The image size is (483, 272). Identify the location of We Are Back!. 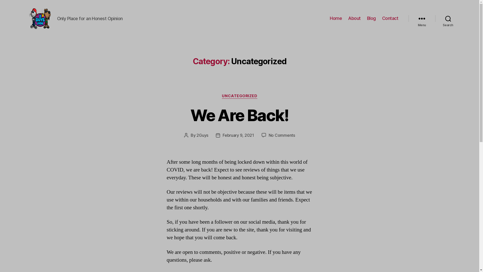
(239, 115).